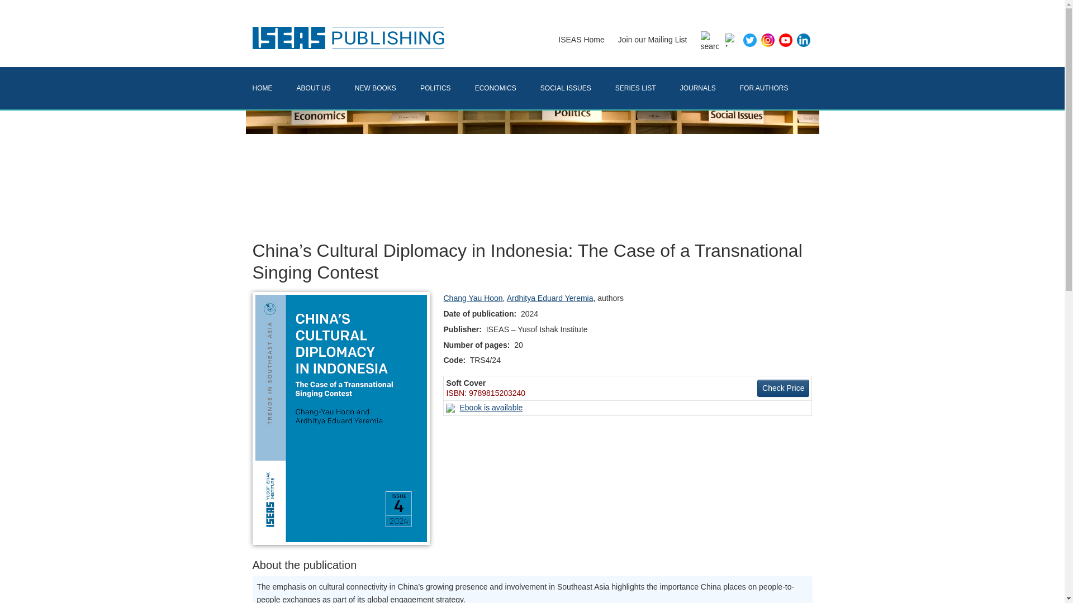 The width and height of the screenshot is (1073, 603). Describe the element at coordinates (783, 388) in the screenshot. I see `Check Price` at that location.